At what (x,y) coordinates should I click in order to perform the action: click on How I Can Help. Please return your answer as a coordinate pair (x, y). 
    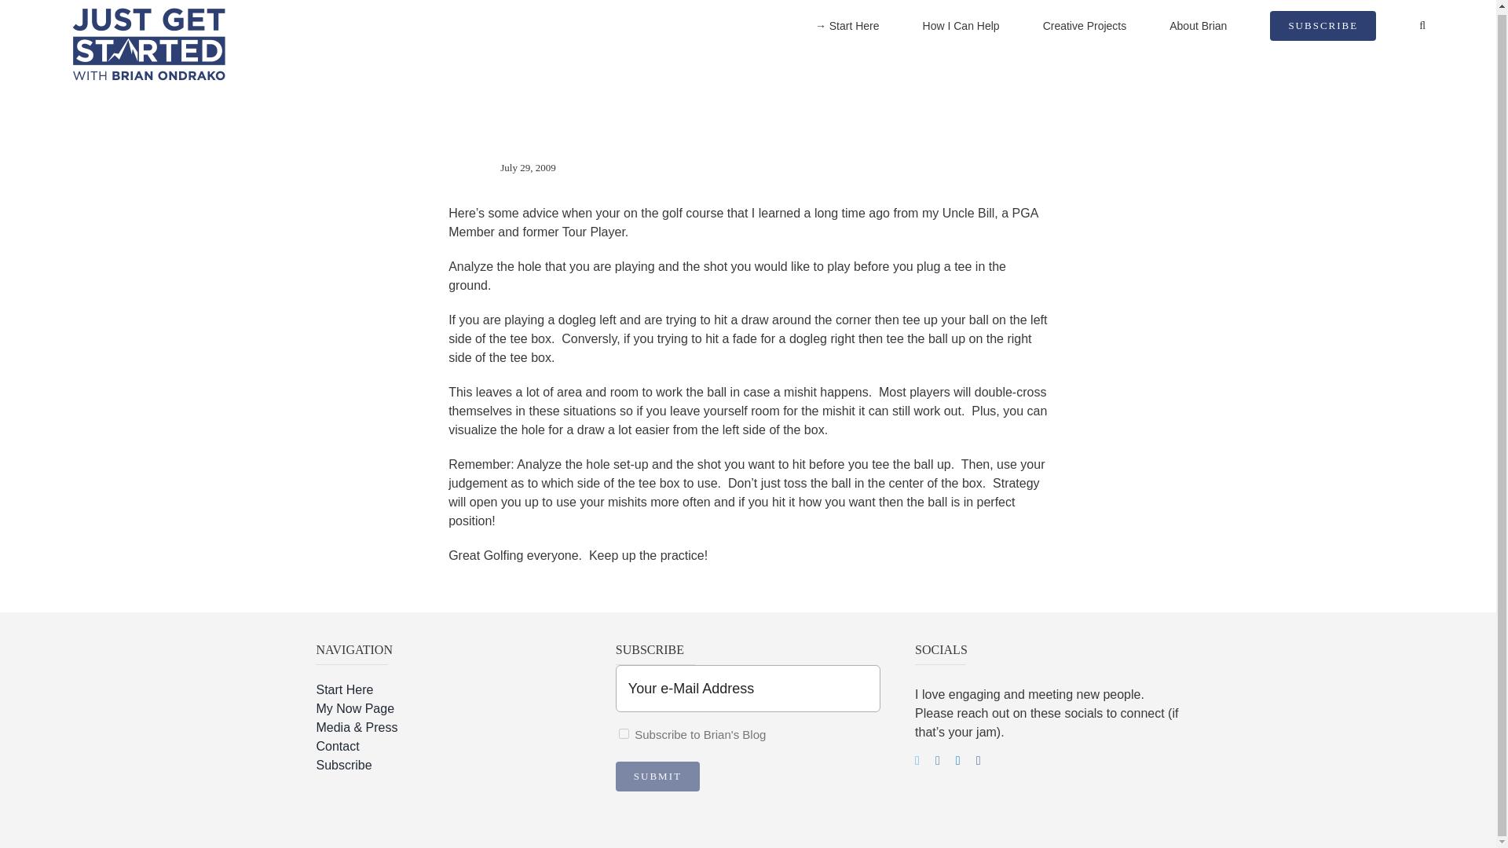
    Looking at the image, I should click on (961, 27).